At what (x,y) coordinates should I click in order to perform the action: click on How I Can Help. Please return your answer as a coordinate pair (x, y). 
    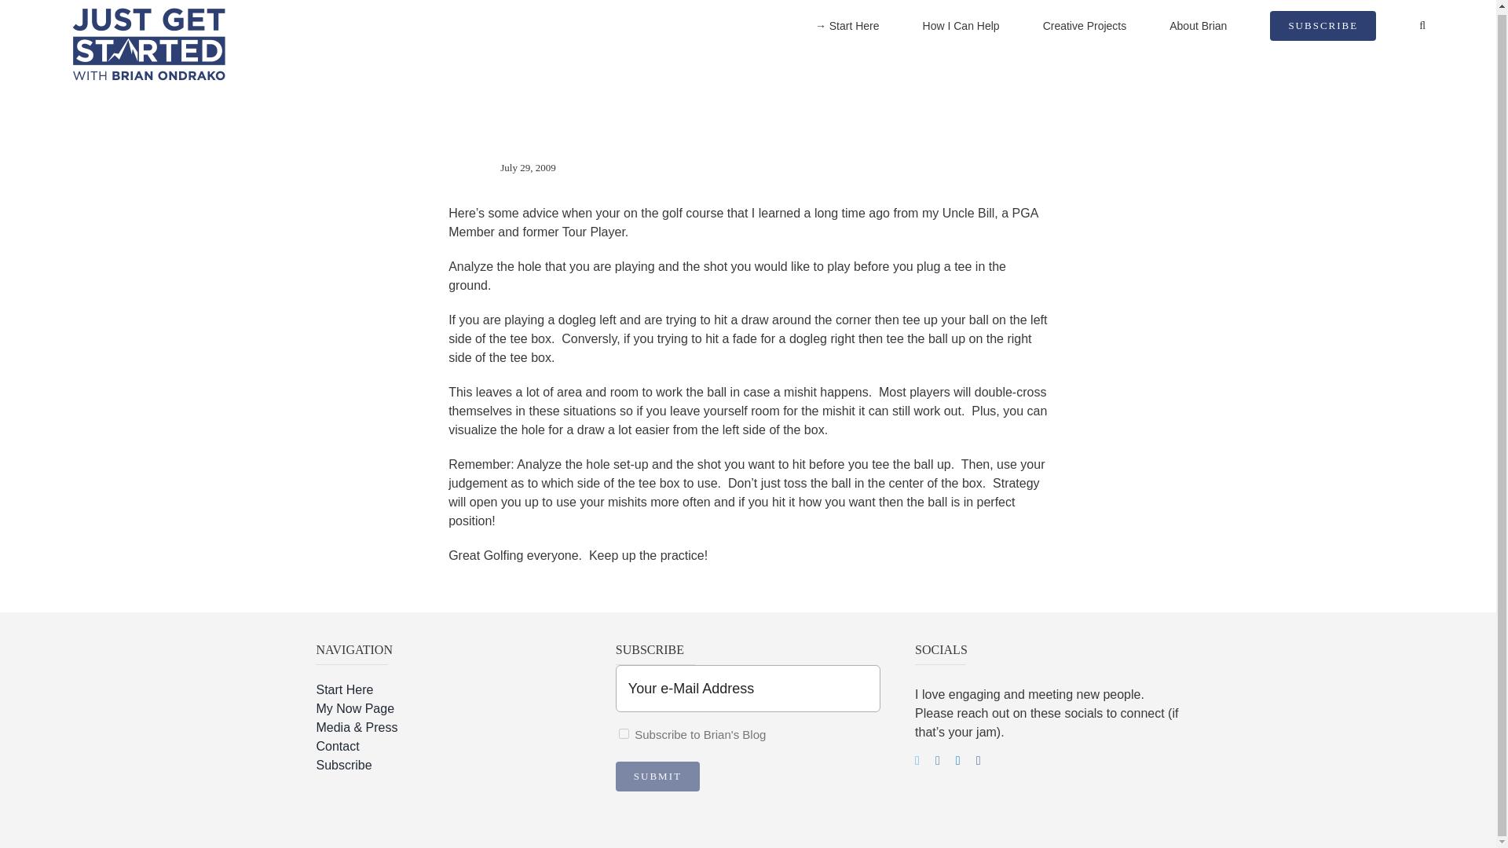
    Looking at the image, I should click on (961, 27).